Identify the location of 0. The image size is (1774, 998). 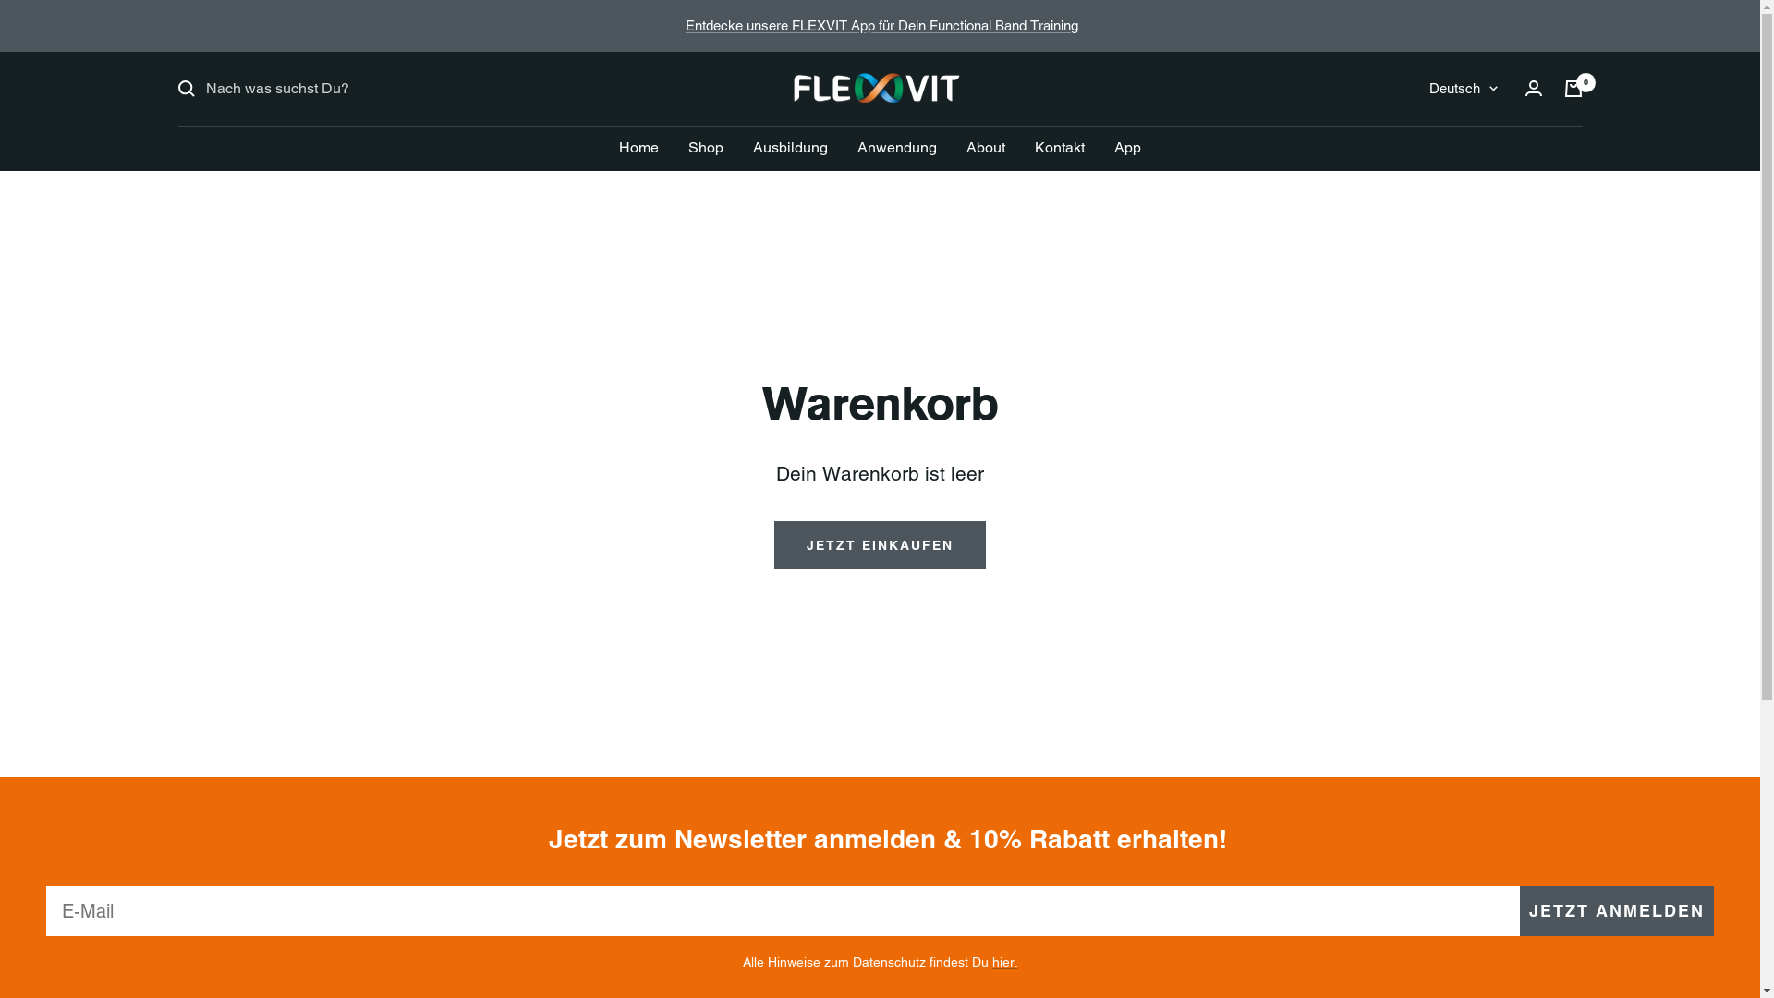
(1573, 89).